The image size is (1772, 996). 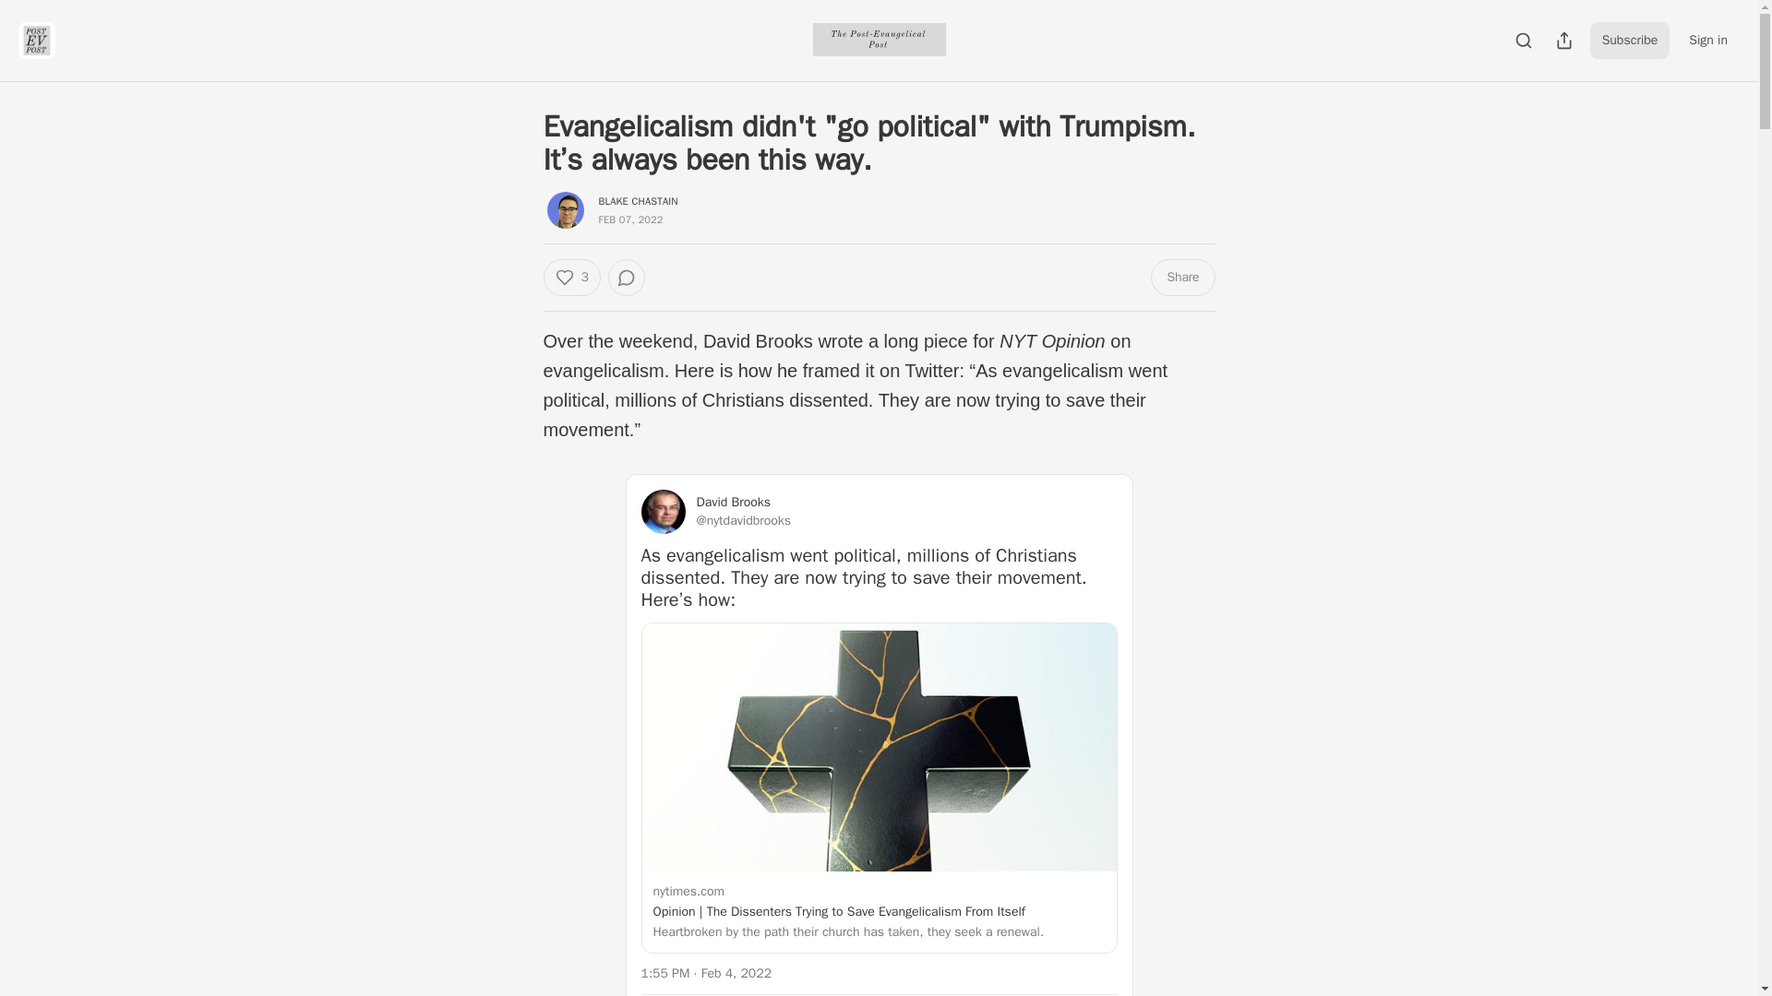 What do you see at coordinates (637, 200) in the screenshot?
I see `BLAKE CHASTAIN` at bounding box center [637, 200].